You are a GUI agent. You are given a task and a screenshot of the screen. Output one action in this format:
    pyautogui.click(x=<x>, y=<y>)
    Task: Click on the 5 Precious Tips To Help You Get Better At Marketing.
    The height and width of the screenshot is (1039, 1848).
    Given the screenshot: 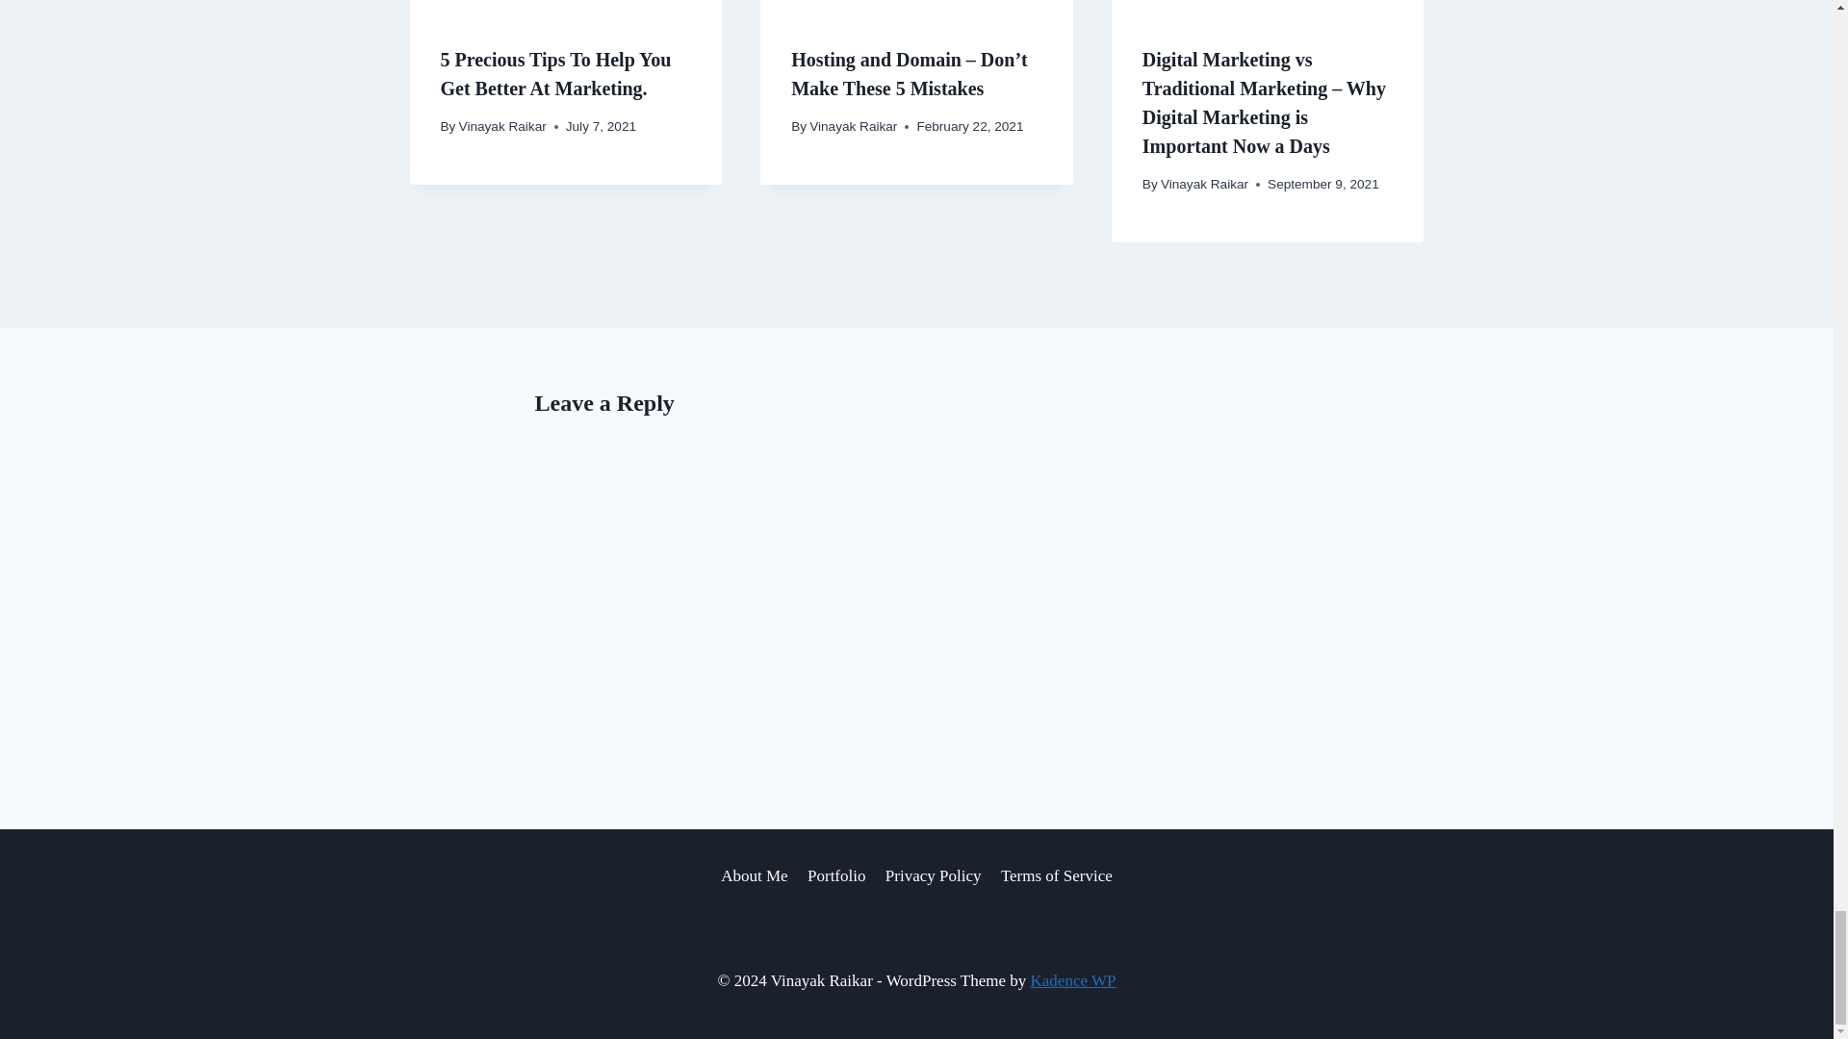 What is the action you would take?
    pyautogui.click(x=556, y=73)
    